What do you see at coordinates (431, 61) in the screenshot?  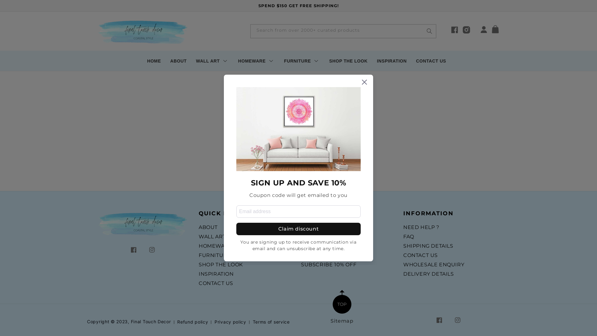 I see `CONTACT US` at bounding box center [431, 61].